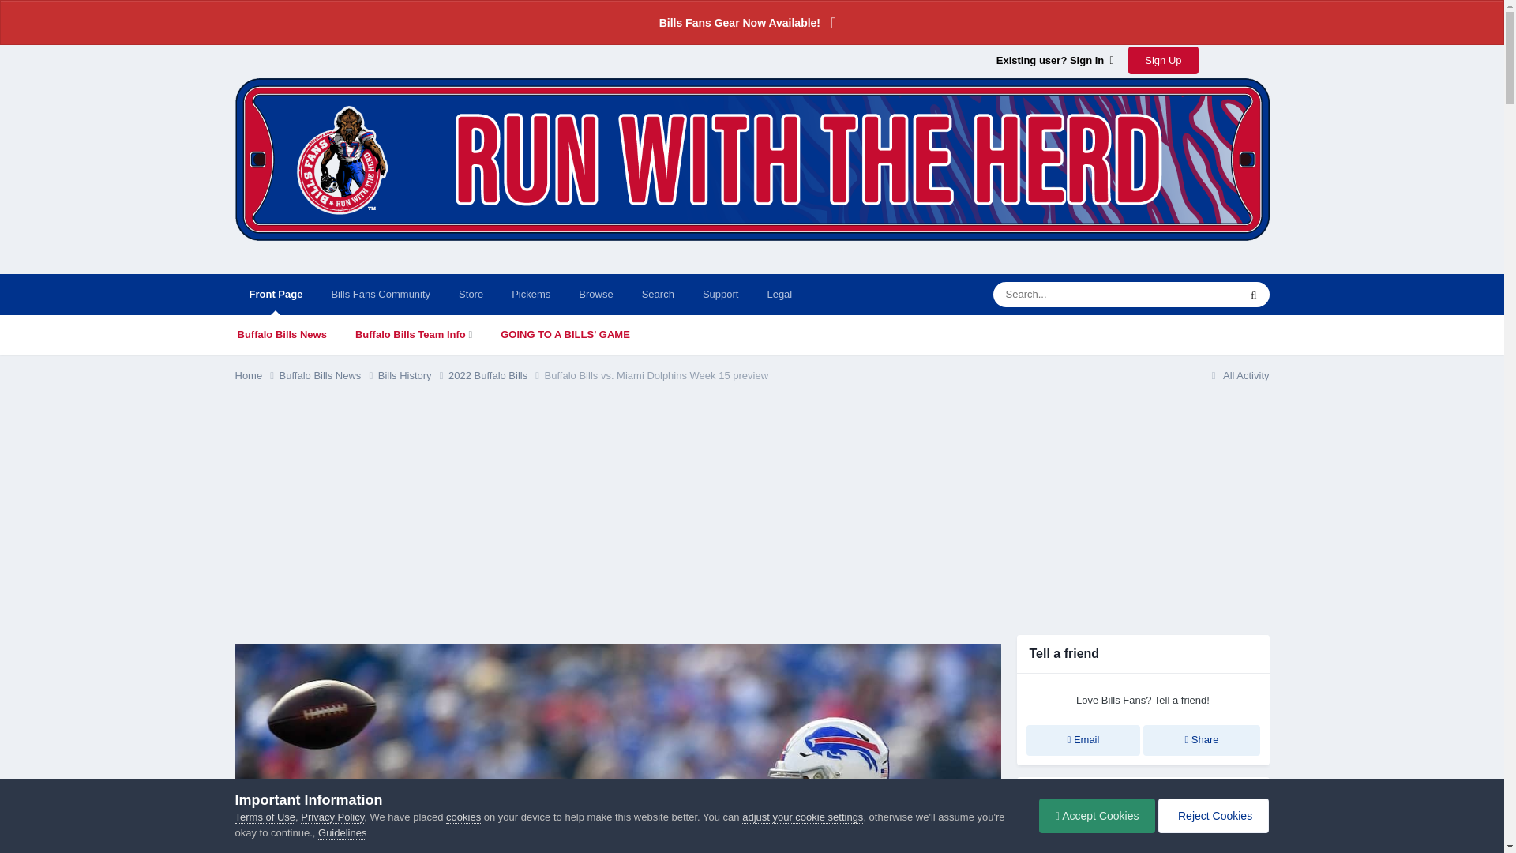 Image resolution: width=1516 pixels, height=853 pixels. What do you see at coordinates (522, 517) in the screenshot?
I see `Advertisement` at bounding box center [522, 517].